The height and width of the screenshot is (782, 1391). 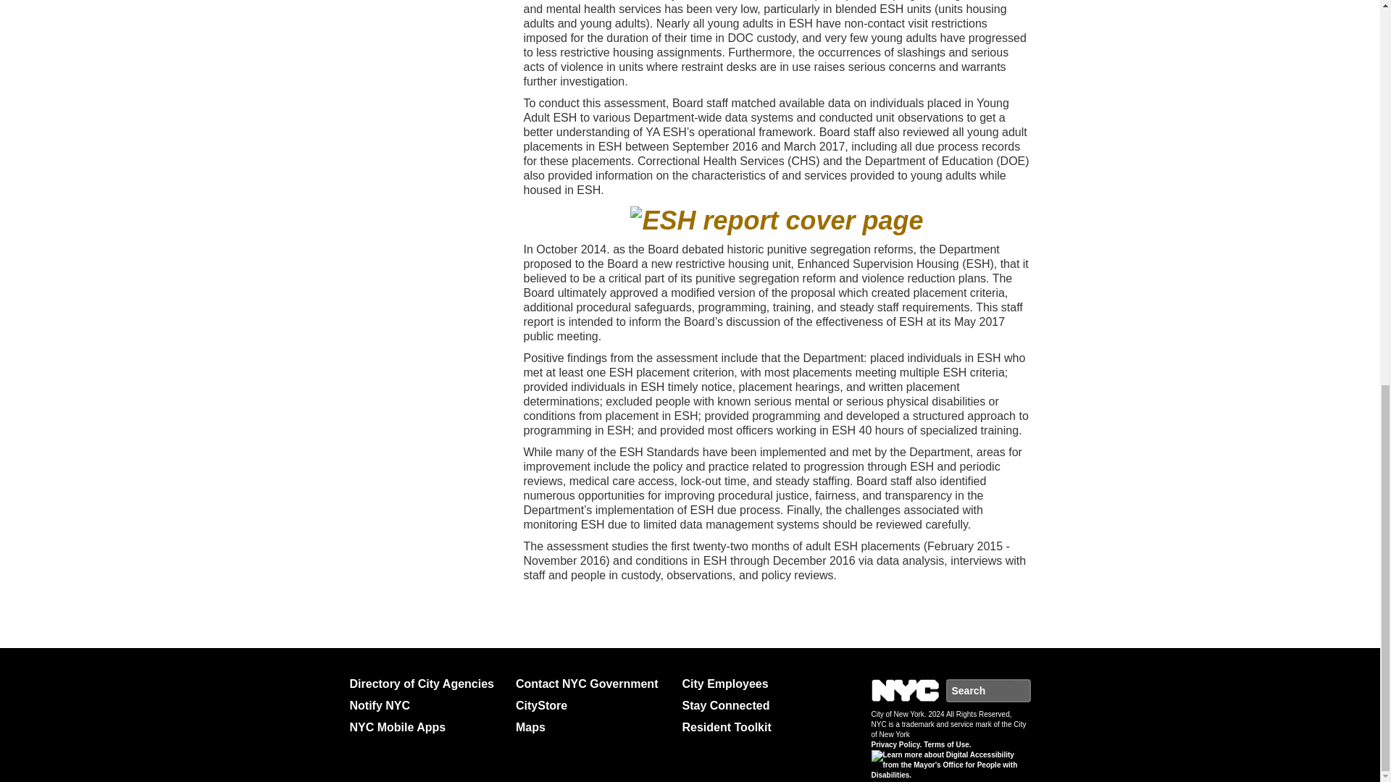 What do you see at coordinates (593, 727) in the screenshot?
I see `Maps` at bounding box center [593, 727].